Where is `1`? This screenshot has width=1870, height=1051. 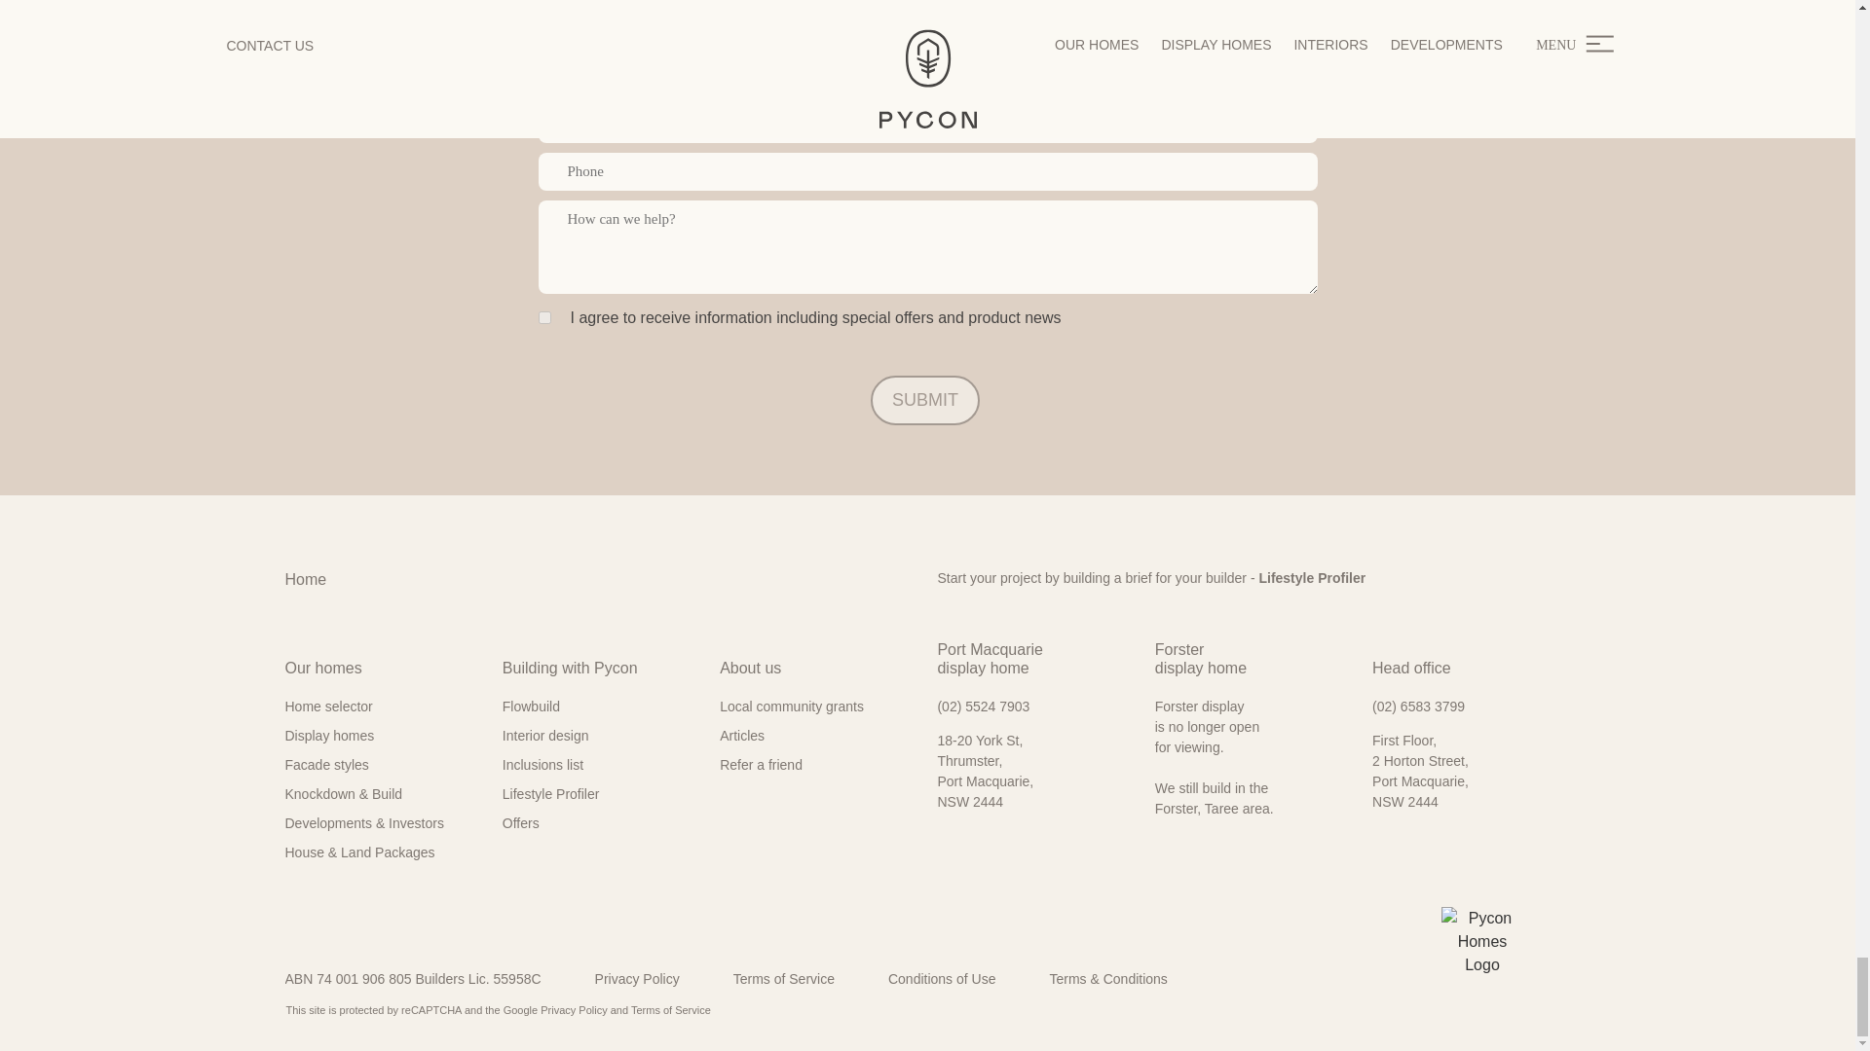 1 is located at coordinates (543, 317).